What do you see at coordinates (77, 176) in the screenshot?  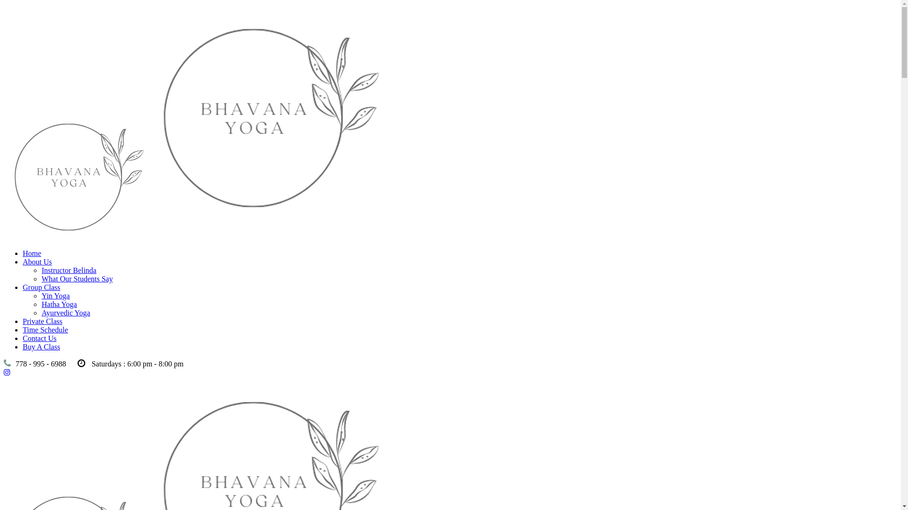 I see `Bhavana-Yoga-Class-Good` at bounding box center [77, 176].